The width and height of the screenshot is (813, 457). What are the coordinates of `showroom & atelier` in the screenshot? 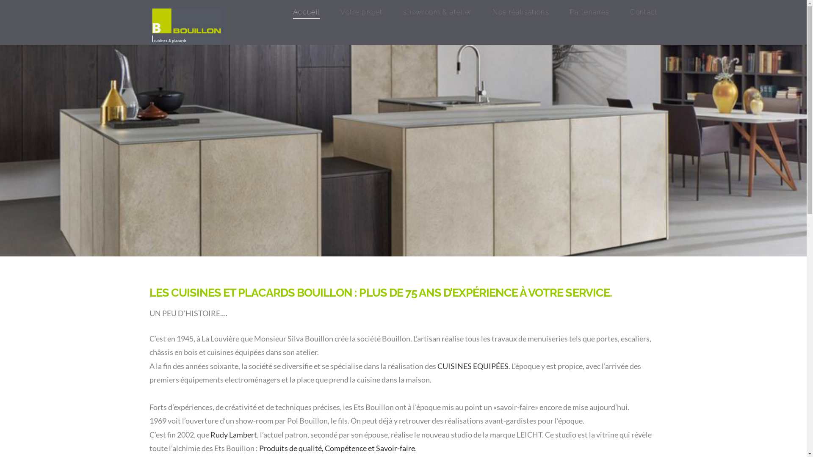 It's located at (437, 17).